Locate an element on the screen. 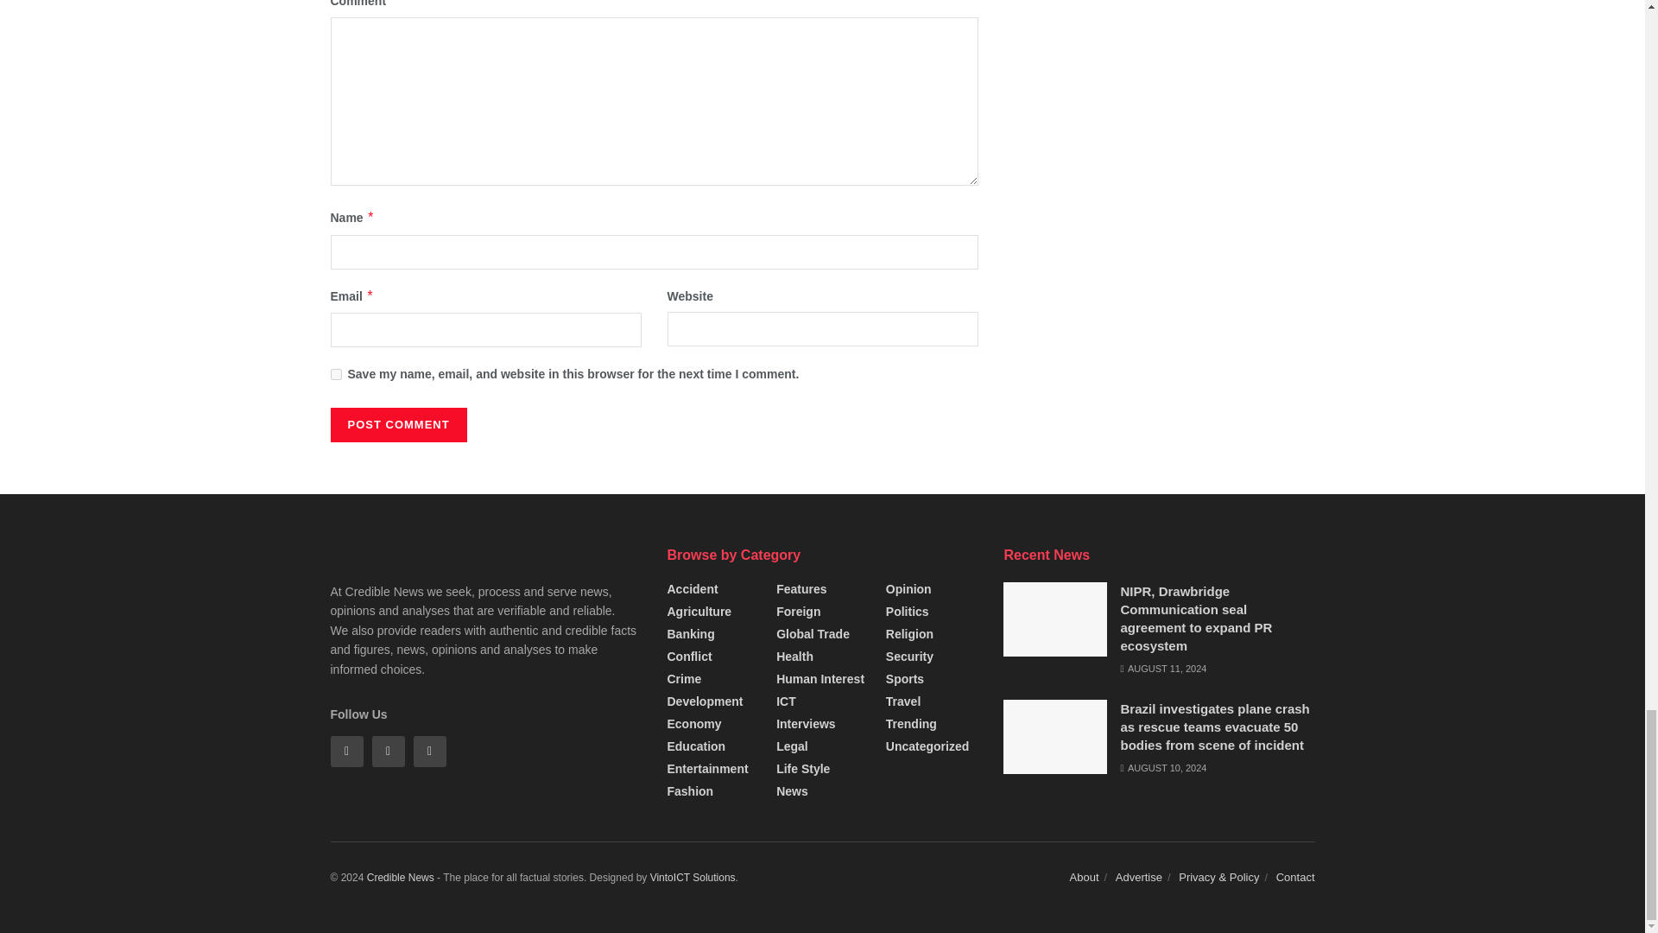 The width and height of the screenshot is (1658, 933). yes is located at coordinates (335, 373).